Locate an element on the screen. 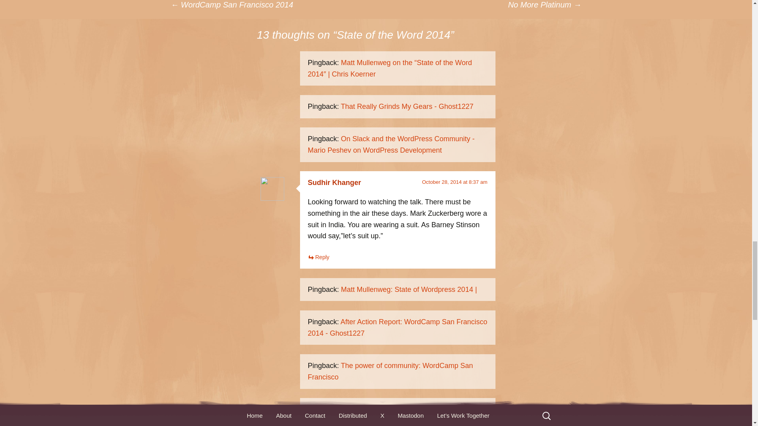 The width and height of the screenshot is (758, 426). After Action Report: WordCamp San Francisco 2014 - Ghost1227 is located at coordinates (397, 327).